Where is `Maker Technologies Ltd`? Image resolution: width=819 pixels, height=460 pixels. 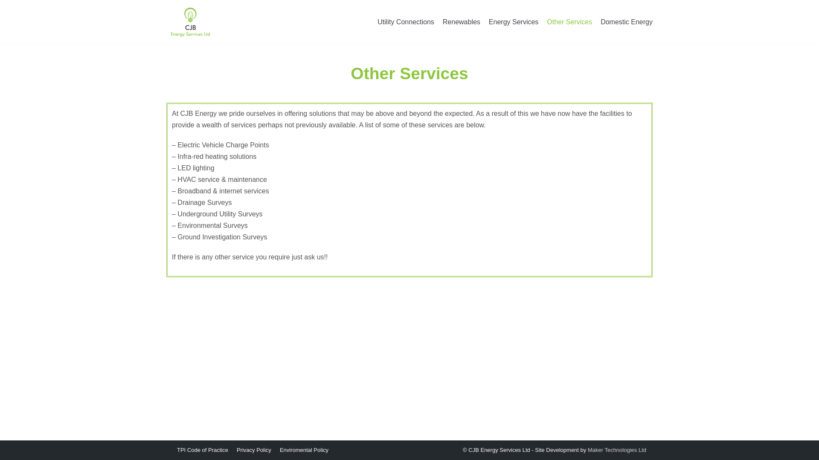
Maker Technologies Ltd is located at coordinates (617, 450).